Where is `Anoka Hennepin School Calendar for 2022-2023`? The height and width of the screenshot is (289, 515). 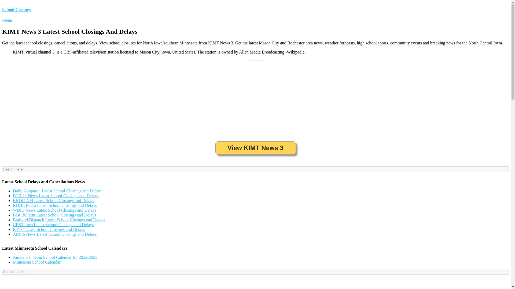
Anoka Hennepin School Calendar for 2022-2023 is located at coordinates (55, 257).